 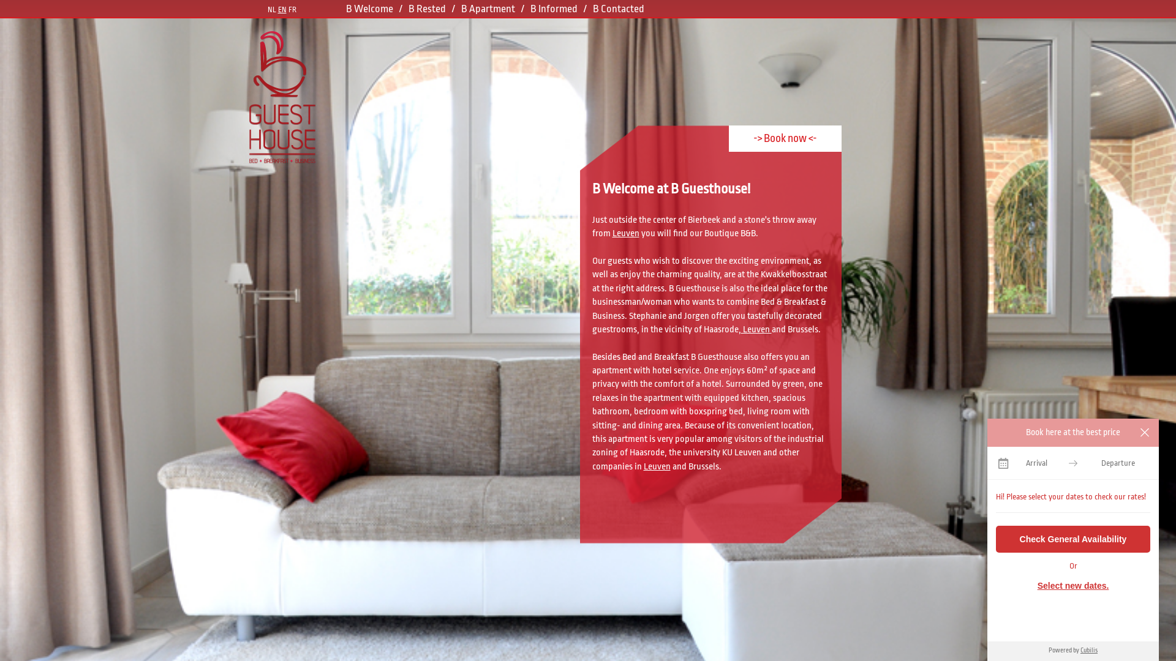 What do you see at coordinates (282, 10) in the screenshot?
I see `EN` at bounding box center [282, 10].